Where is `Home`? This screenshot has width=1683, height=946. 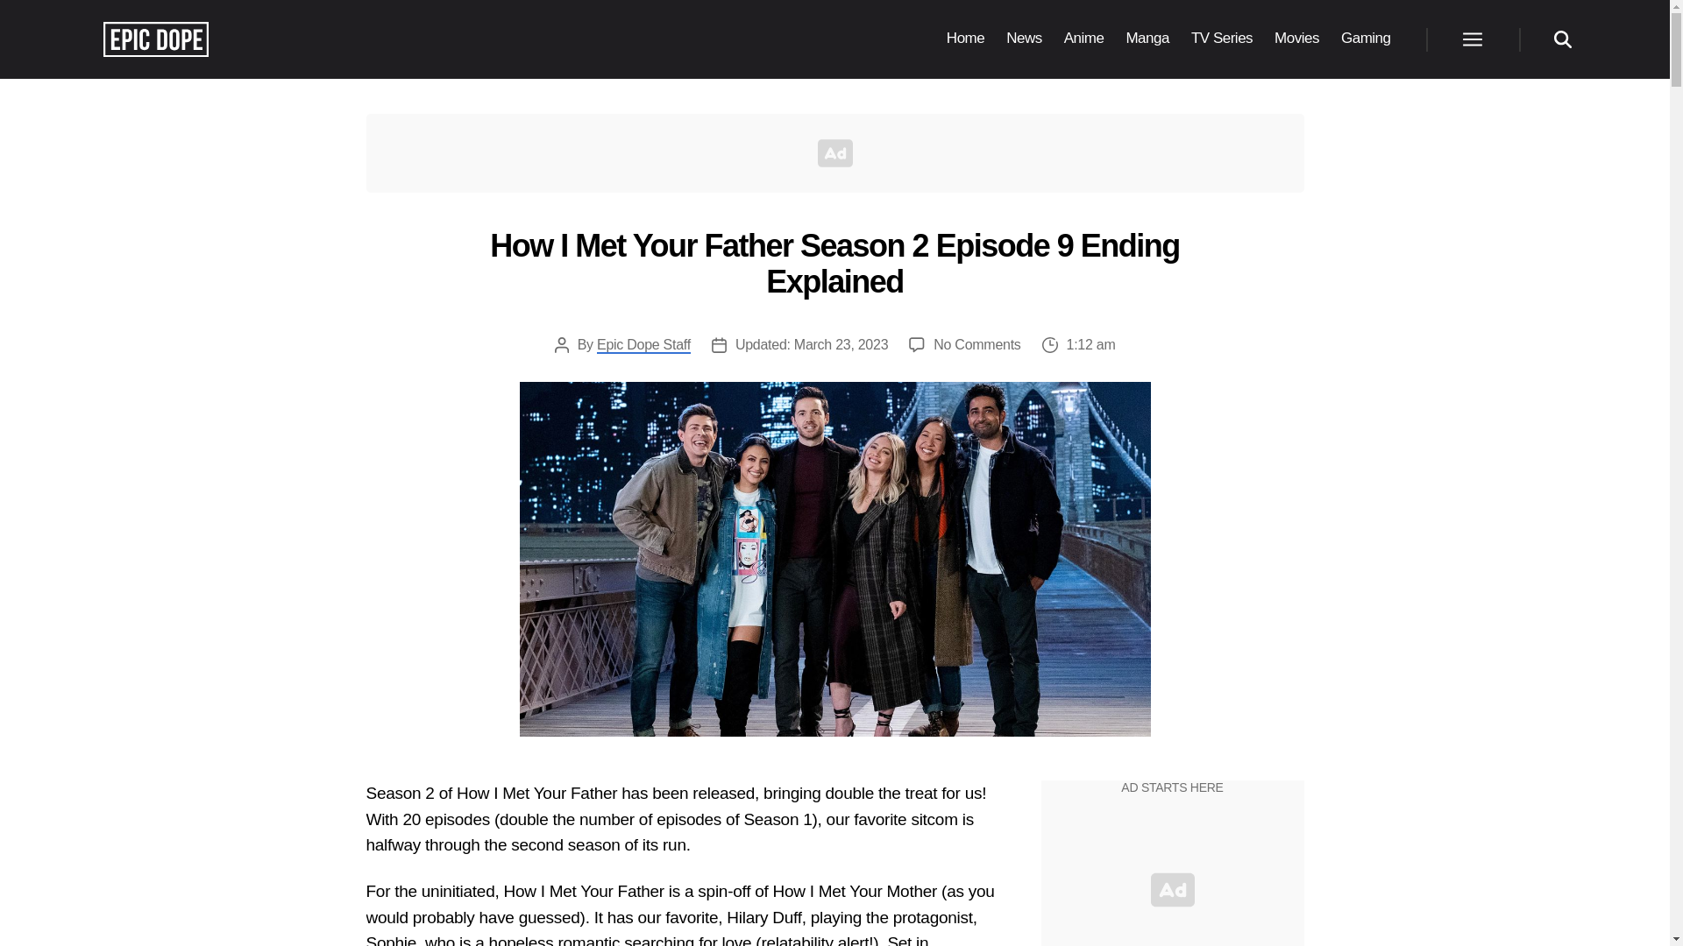 Home is located at coordinates (965, 39).